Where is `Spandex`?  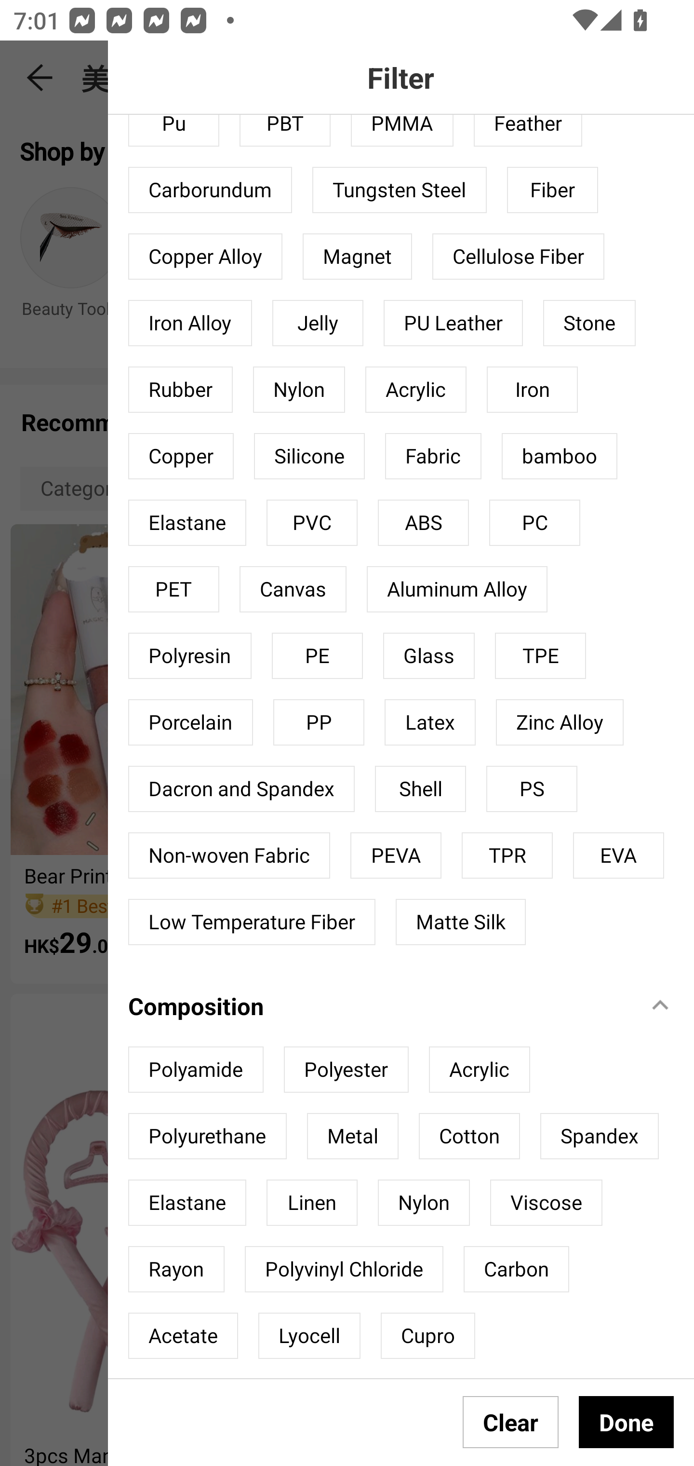 Spandex is located at coordinates (599, 1136).